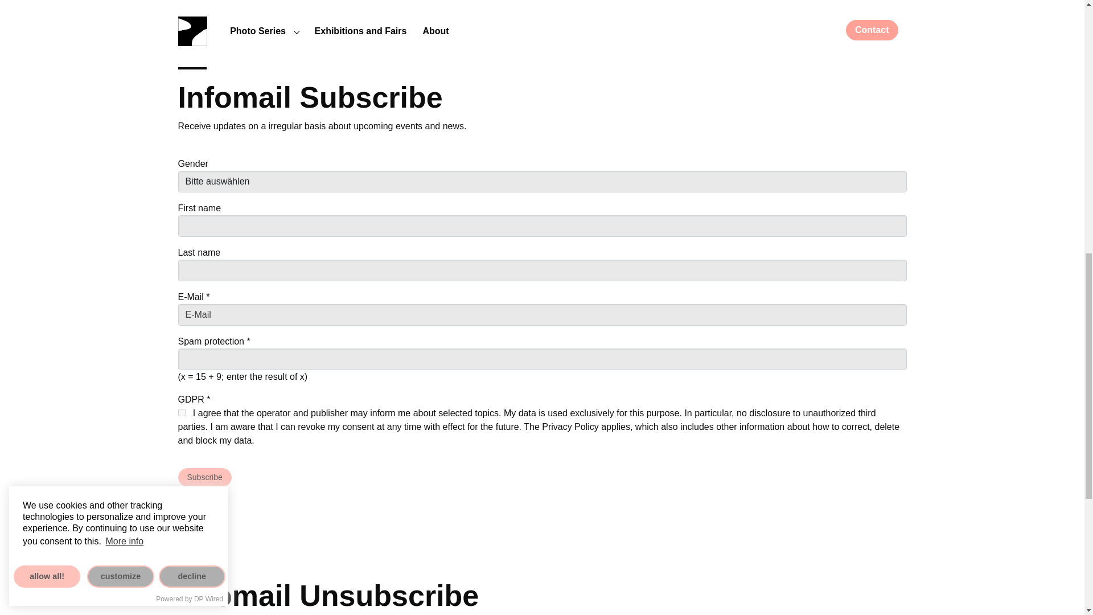 The image size is (1093, 615). Describe the element at coordinates (181, 412) in the screenshot. I see `1` at that location.